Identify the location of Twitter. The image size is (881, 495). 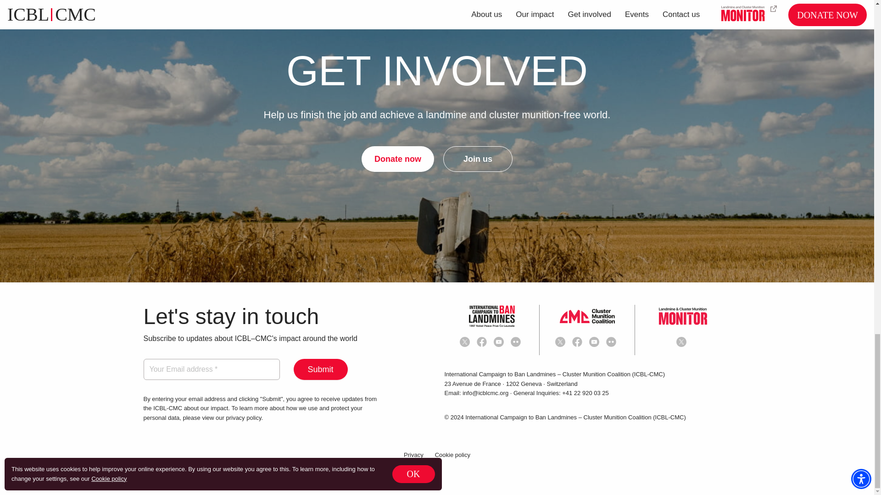
(466, 342).